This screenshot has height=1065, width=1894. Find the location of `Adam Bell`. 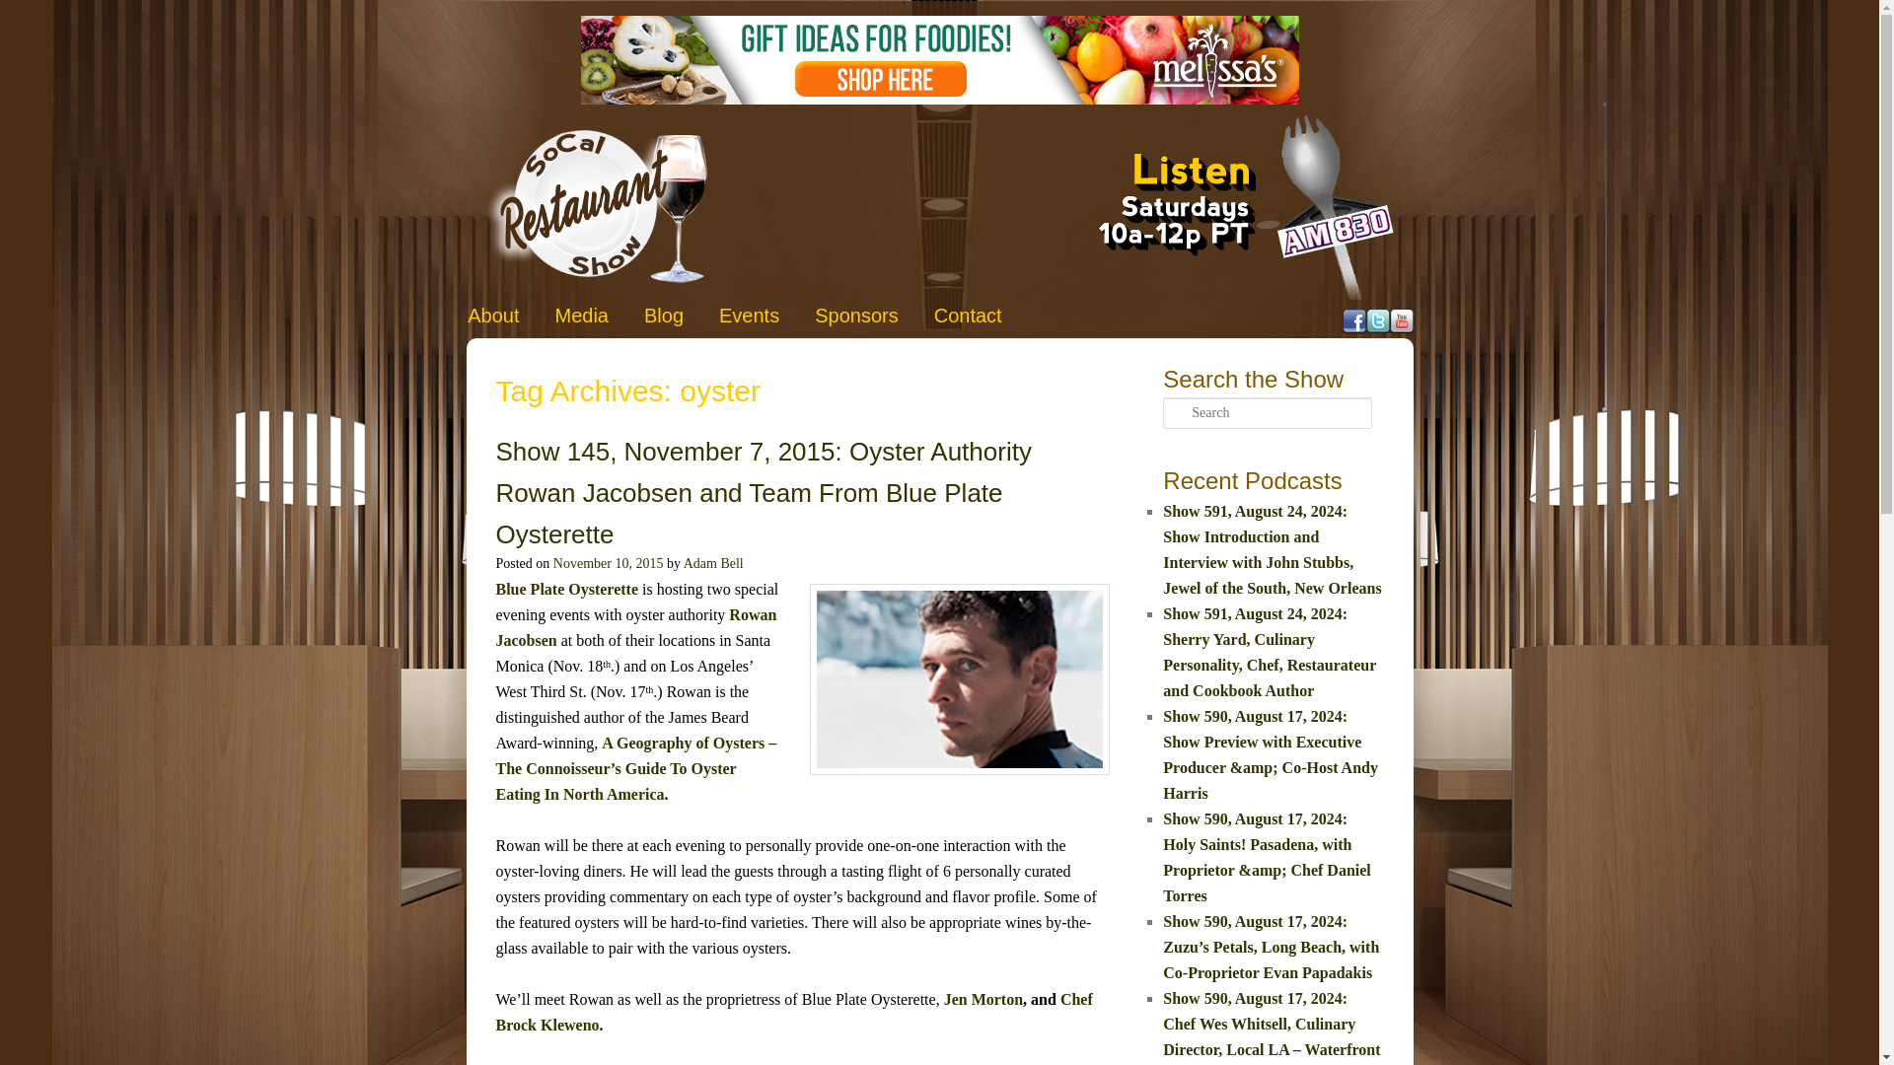

Adam Bell is located at coordinates (714, 562).